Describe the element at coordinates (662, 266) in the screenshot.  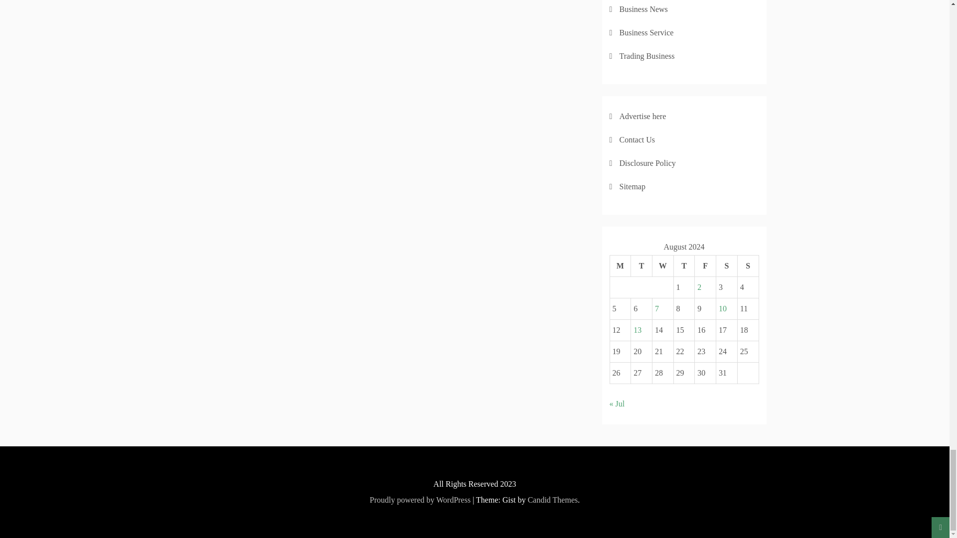
I see `Wednesday` at that location.